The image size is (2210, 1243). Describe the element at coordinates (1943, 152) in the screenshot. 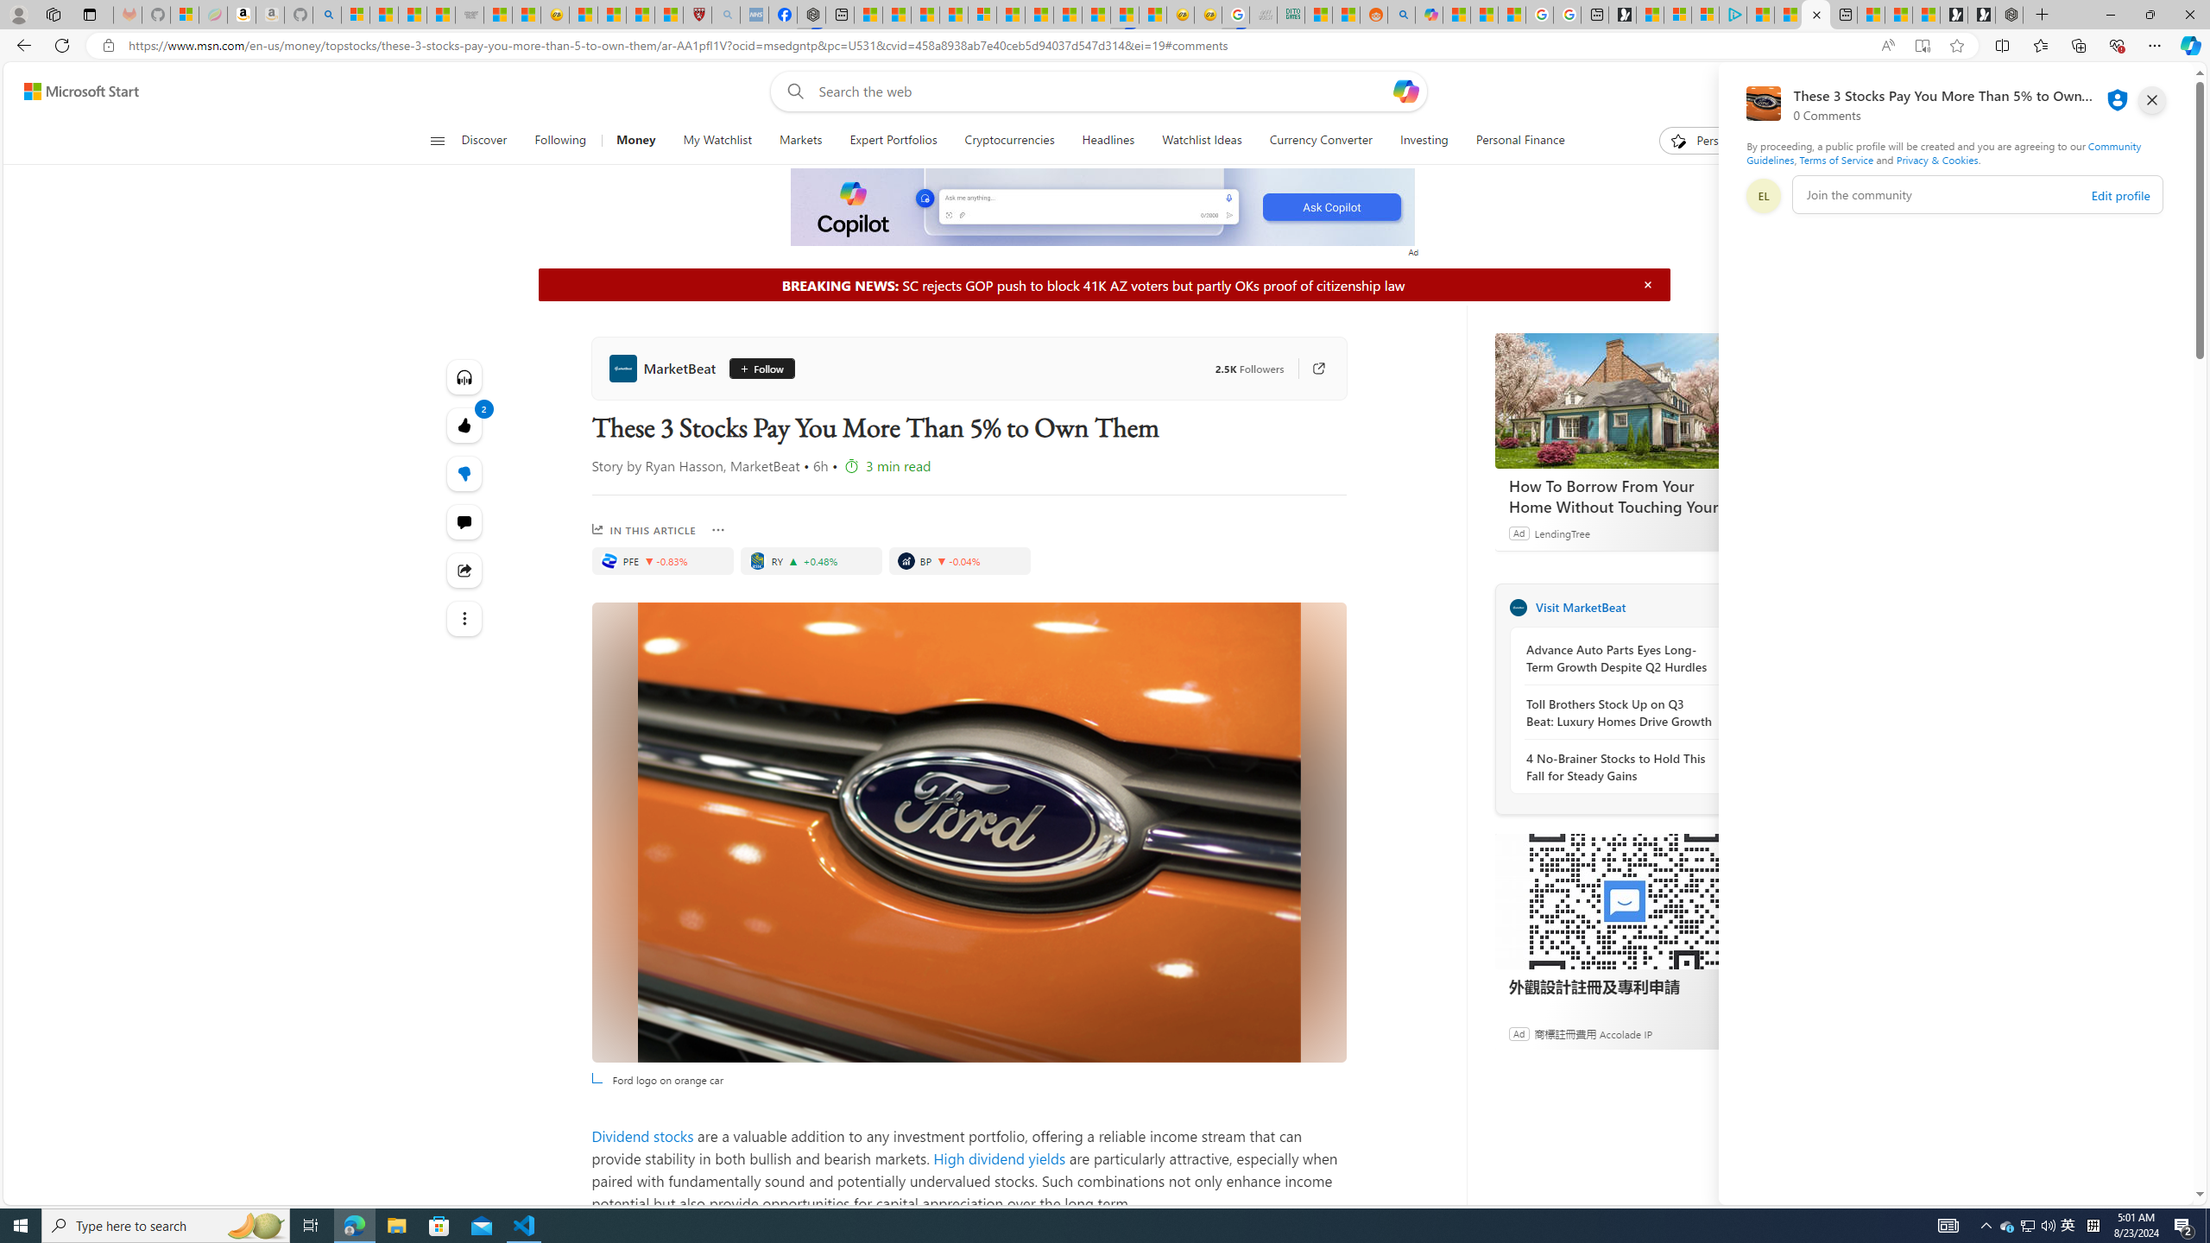

I see `Community Guidelines` at that location.